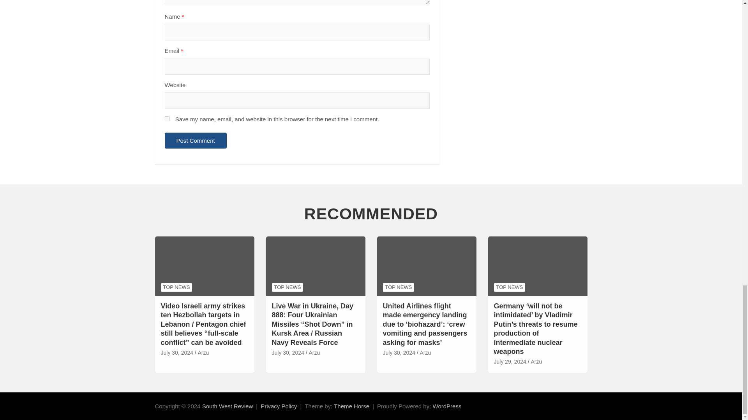  I want to click on yes, so click(167, 119).